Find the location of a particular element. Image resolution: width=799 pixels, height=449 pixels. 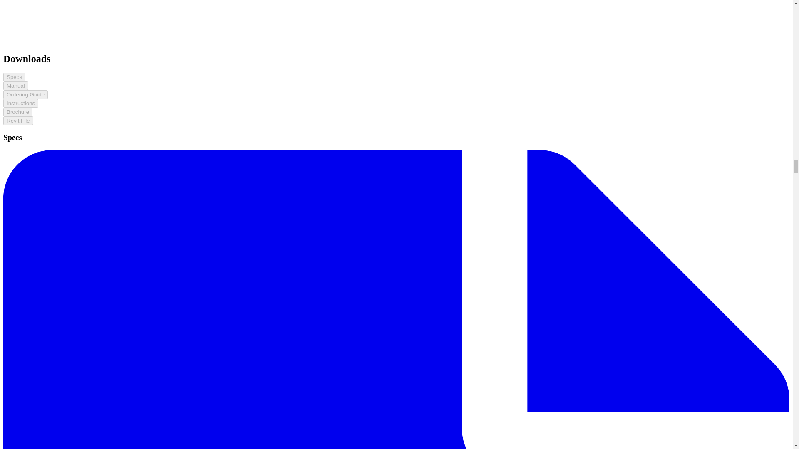

Ordering Guide is located at coordinates (25, 94).